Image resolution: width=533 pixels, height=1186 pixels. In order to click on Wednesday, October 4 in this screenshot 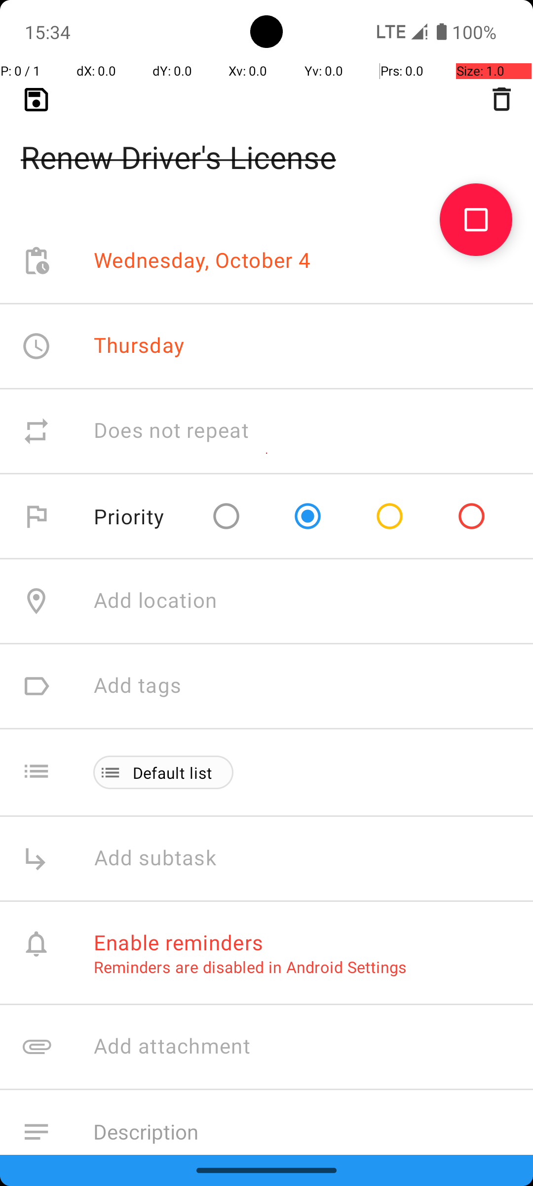, I will do `click(202, 261)`.